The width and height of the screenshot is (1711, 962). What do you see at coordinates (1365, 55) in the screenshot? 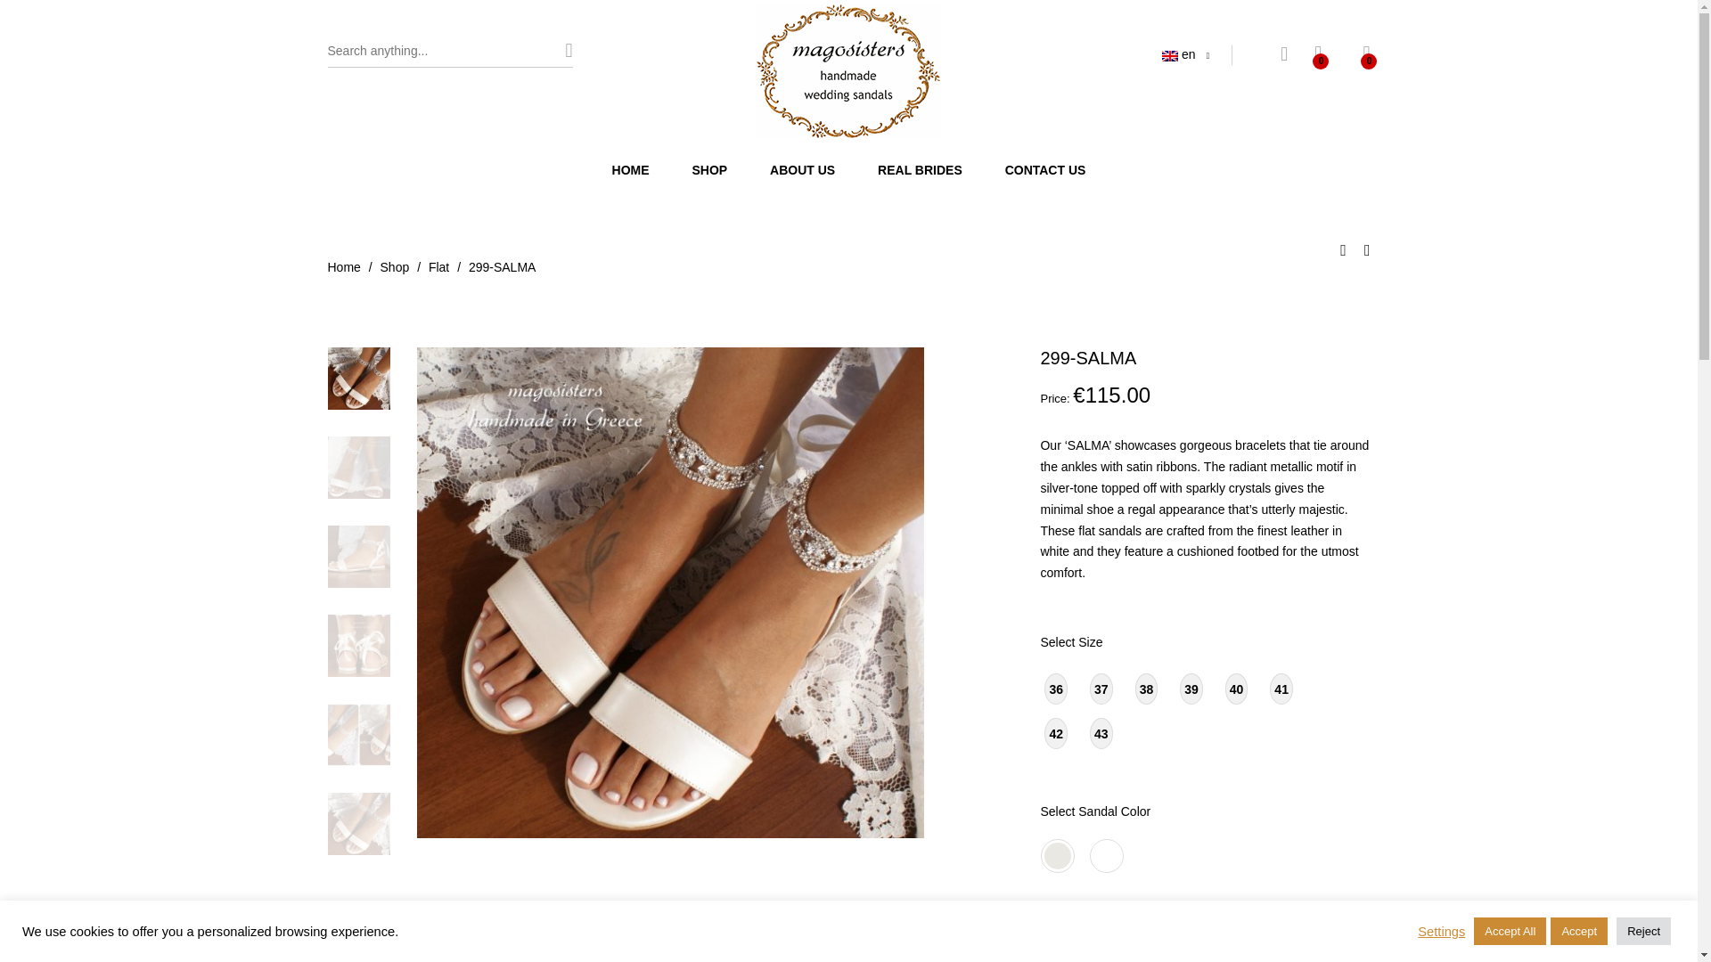
I see `0` at bounding box center [1365, 55].